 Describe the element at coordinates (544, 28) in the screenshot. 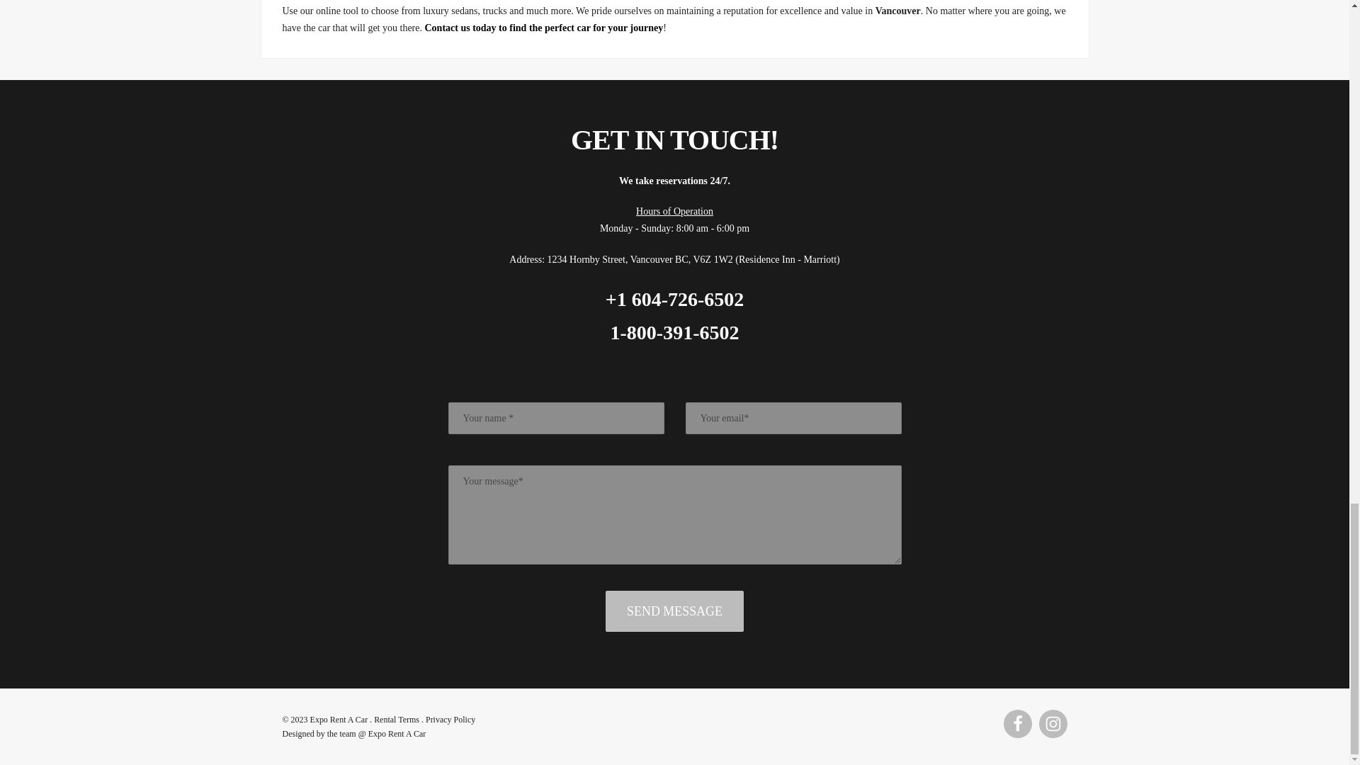

I see `Contact us today to find the perfect car for your journey` at that location.